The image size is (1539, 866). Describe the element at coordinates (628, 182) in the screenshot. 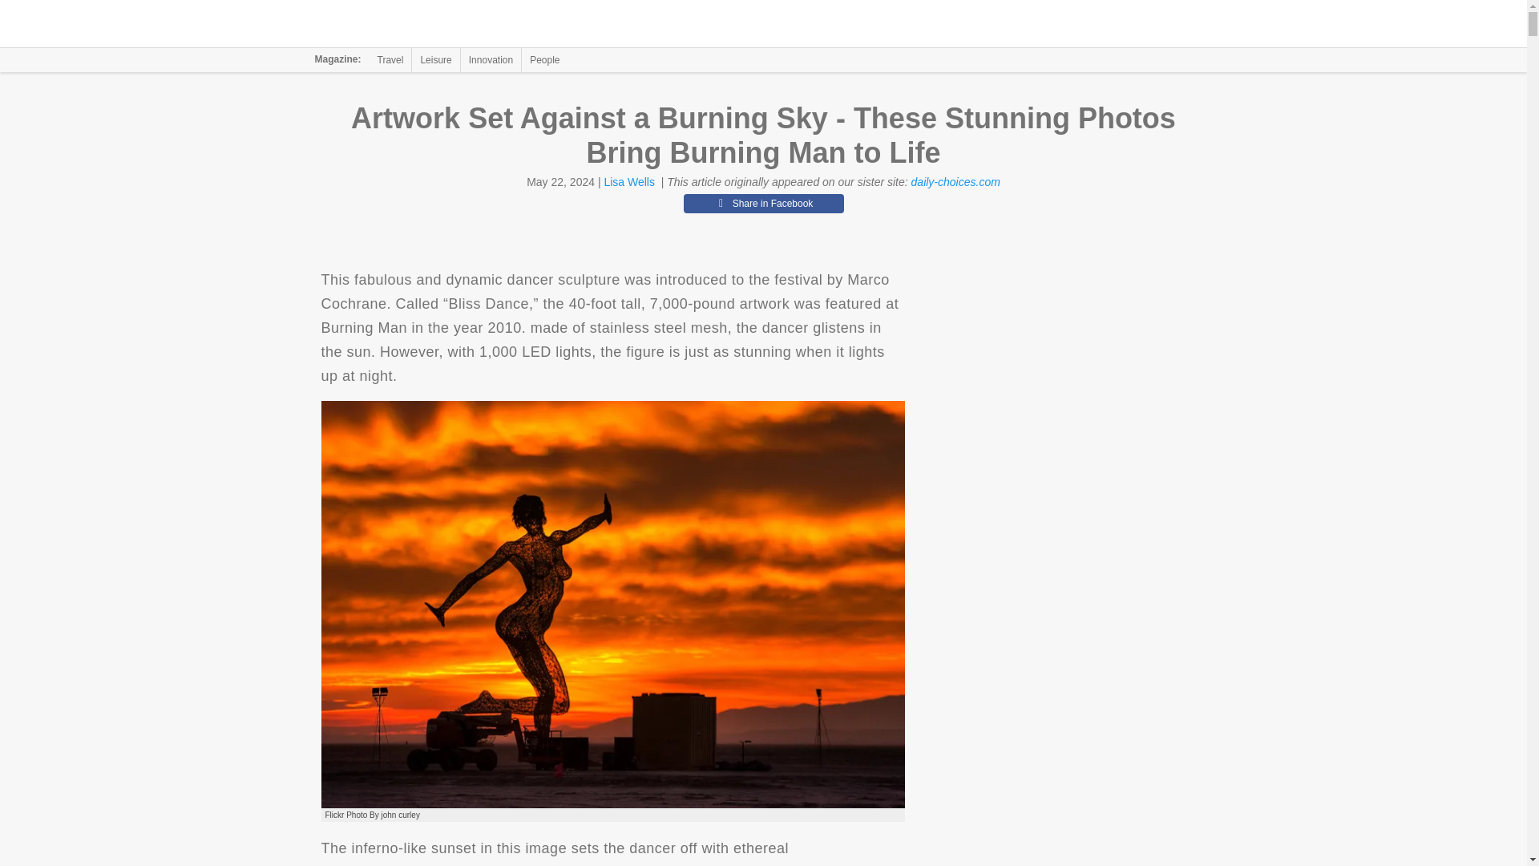

I see `Lisa Wells` at that location.